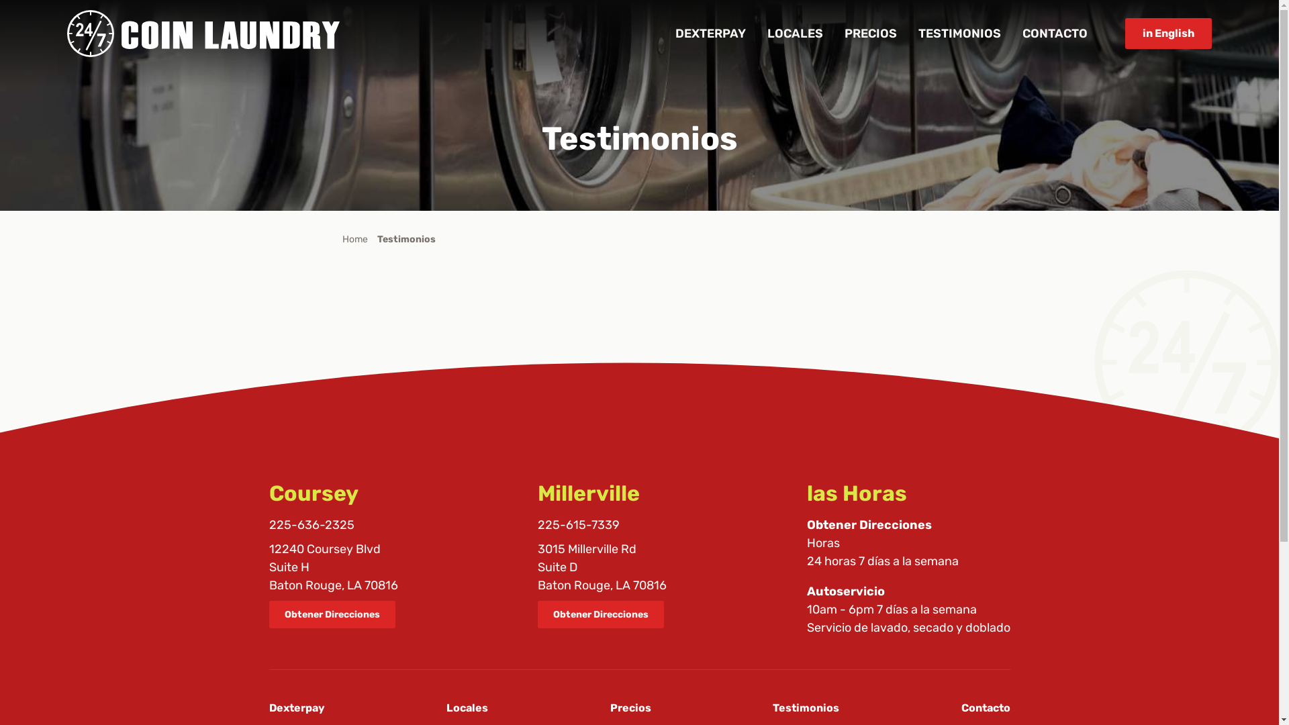  Describe the element at coordinates (806, 708) in the screenshot. I see `Testimonios` at that location.